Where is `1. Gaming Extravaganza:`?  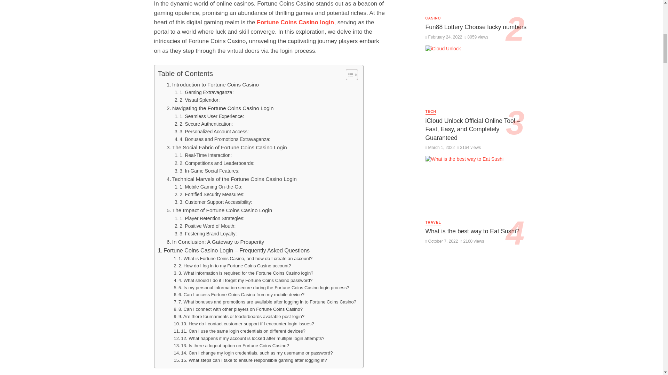 1. Gaming Extravaganza: is located at coordinates (204, 92).